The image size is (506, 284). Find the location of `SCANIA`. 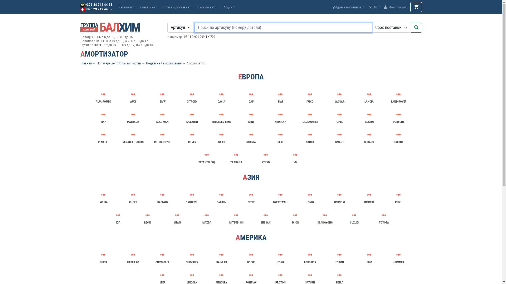

SCANIA is located at coordinates (251, 135).